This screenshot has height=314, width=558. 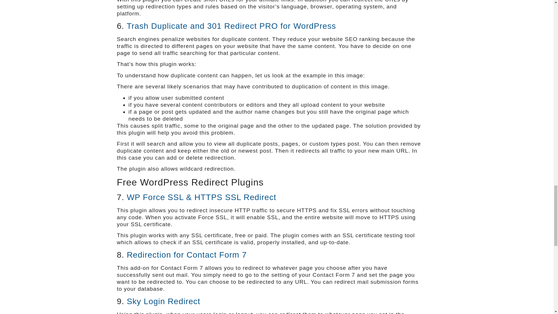 I want to click on Redirection for Contact Form 7, so click(x=187, y=255).